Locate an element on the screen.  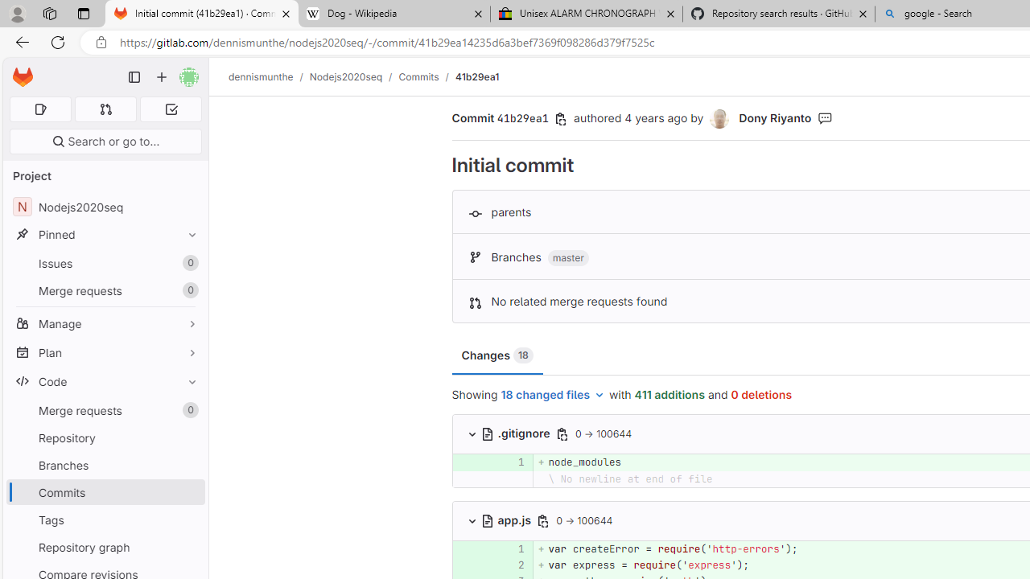
Nodejs2020seq is located at coordinates (346, 76).